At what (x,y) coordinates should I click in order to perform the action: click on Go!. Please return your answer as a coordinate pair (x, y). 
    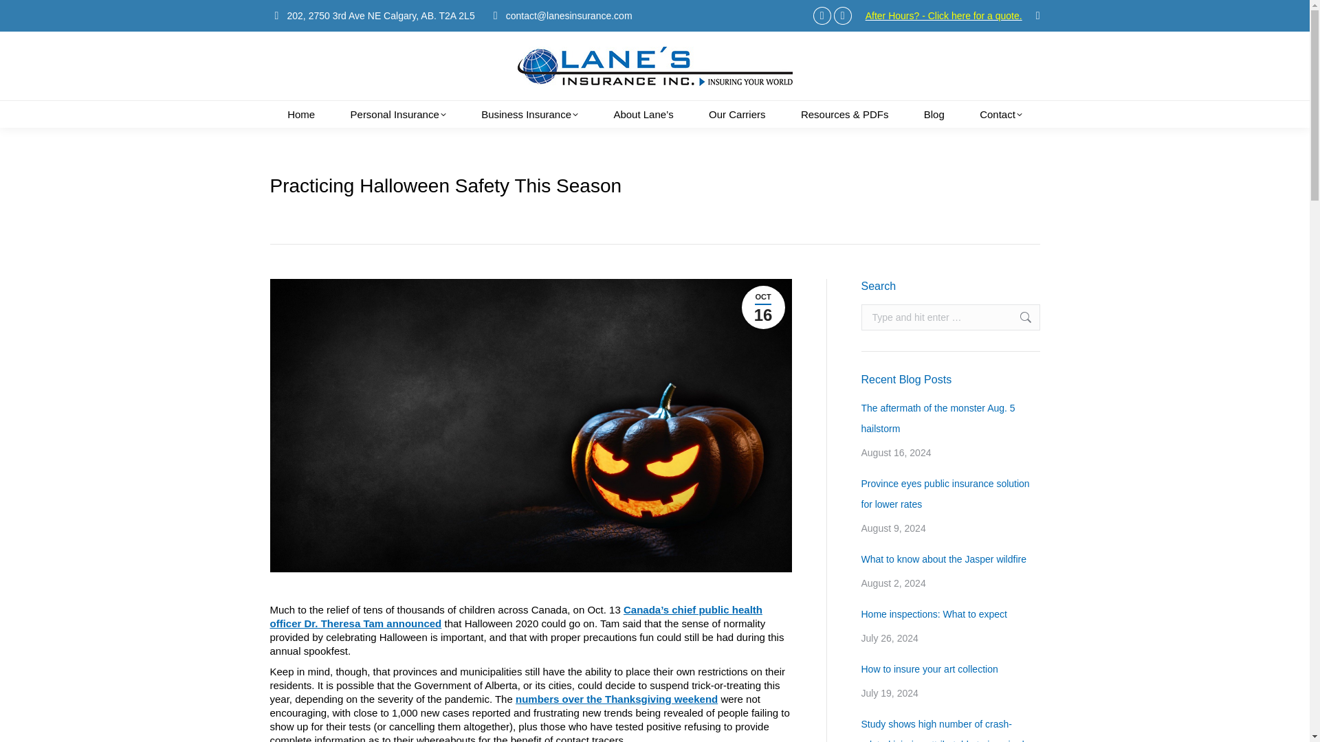
    Looking at the image, I should click on (21, 14).